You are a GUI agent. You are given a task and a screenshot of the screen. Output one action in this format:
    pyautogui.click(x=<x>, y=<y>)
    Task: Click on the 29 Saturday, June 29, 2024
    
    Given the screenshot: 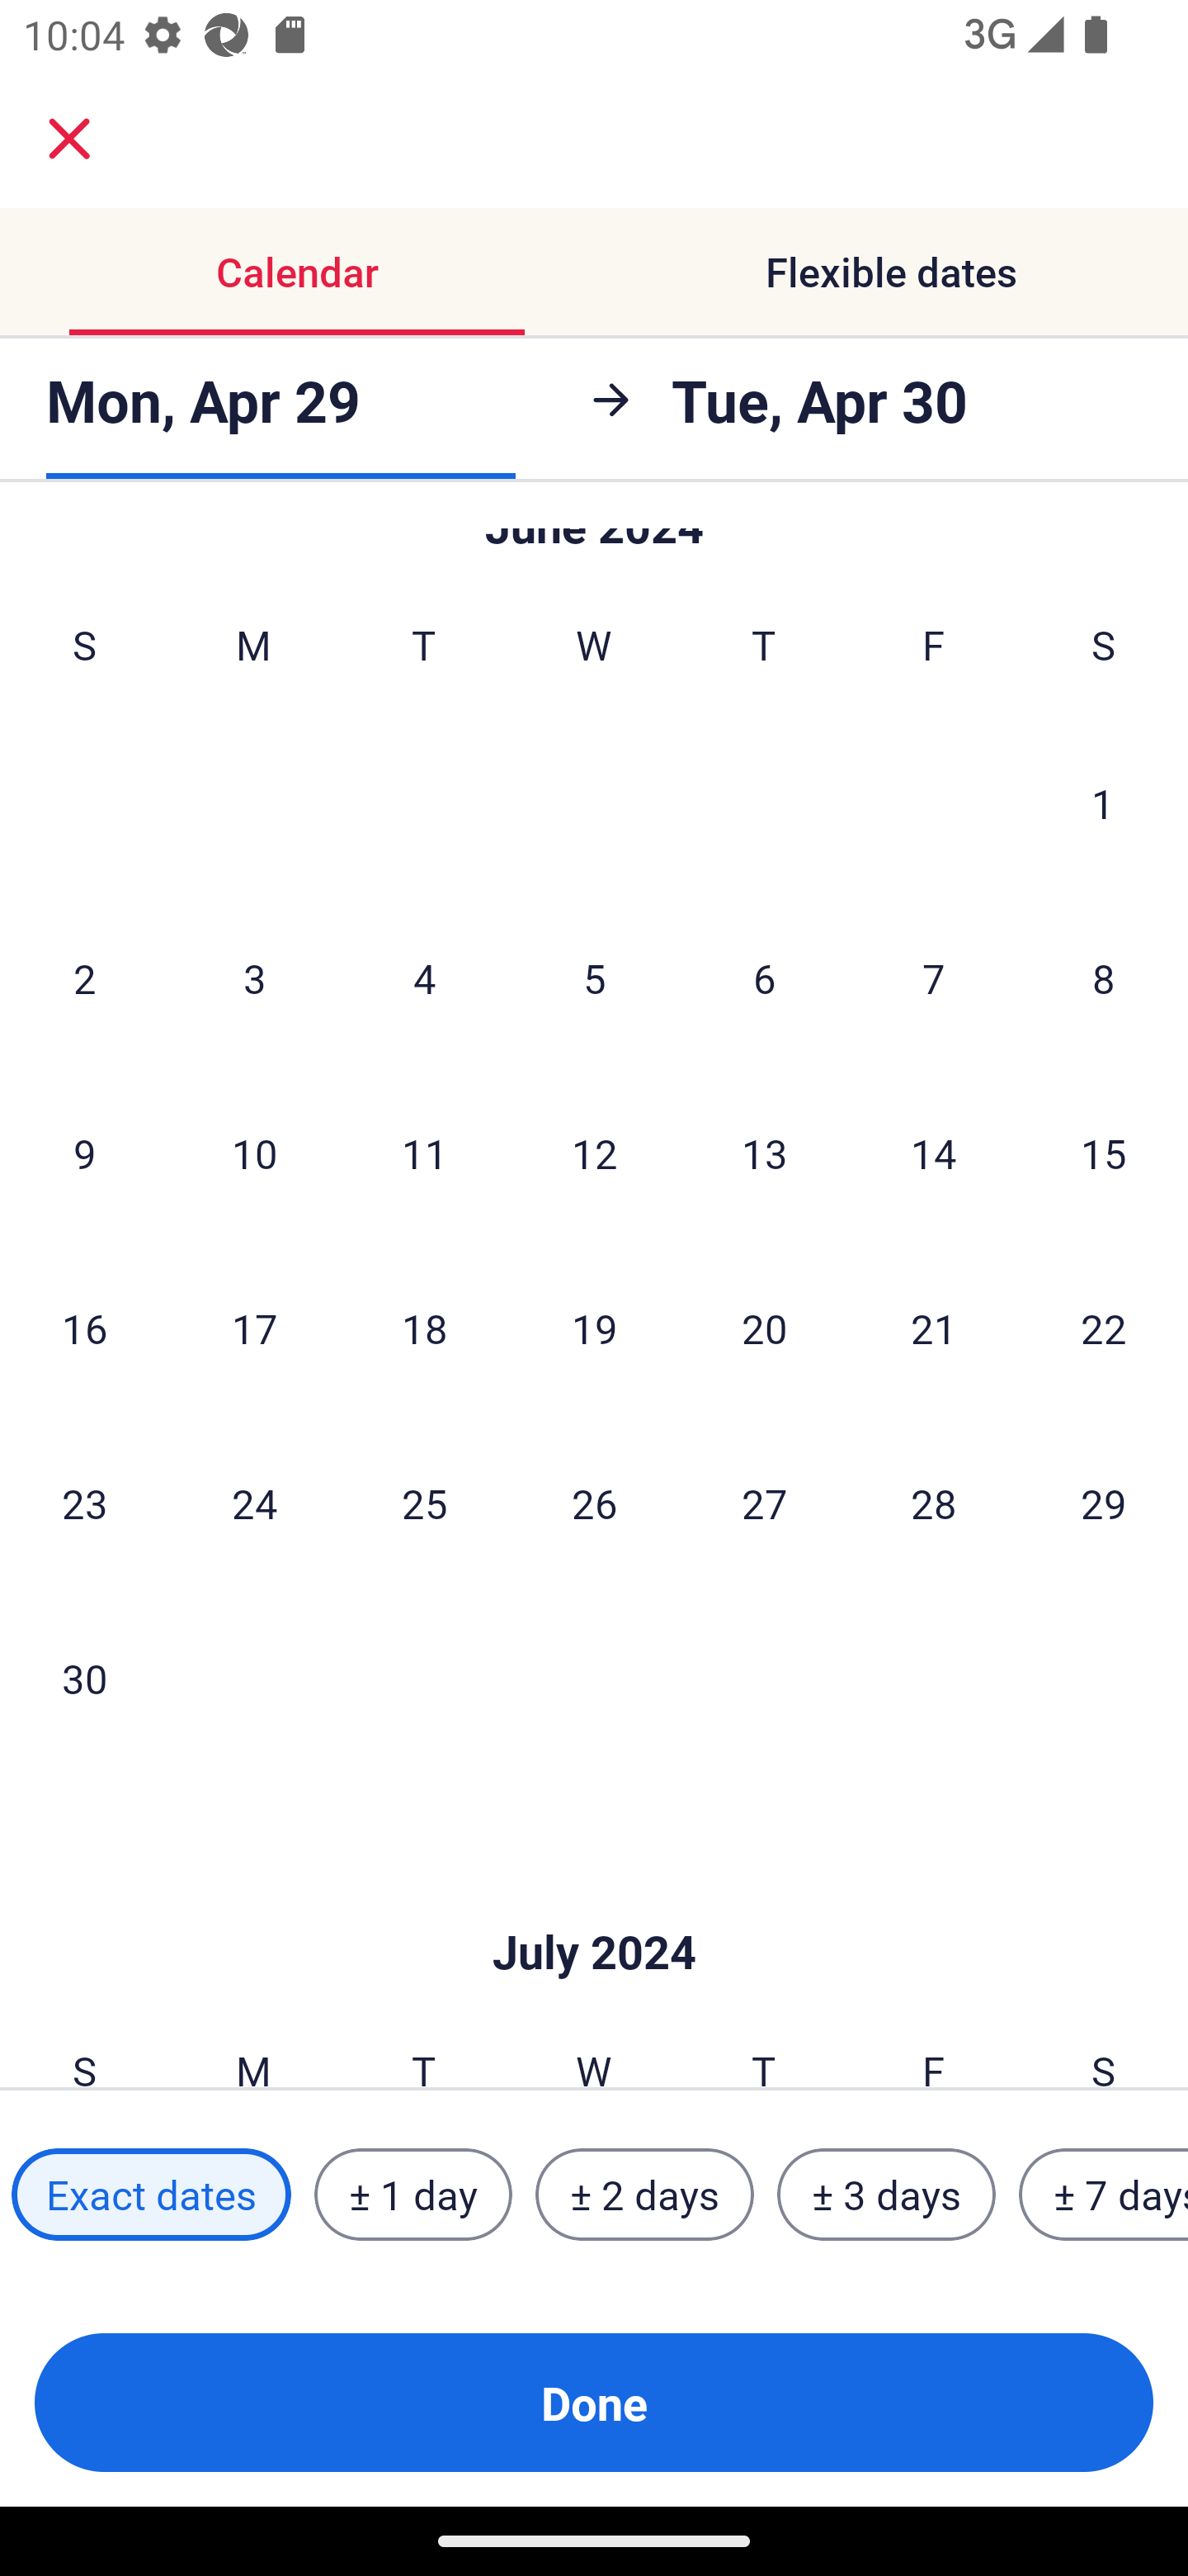 What is the action you would take?
    pyautogui.click(x=1104, y=1503)
    